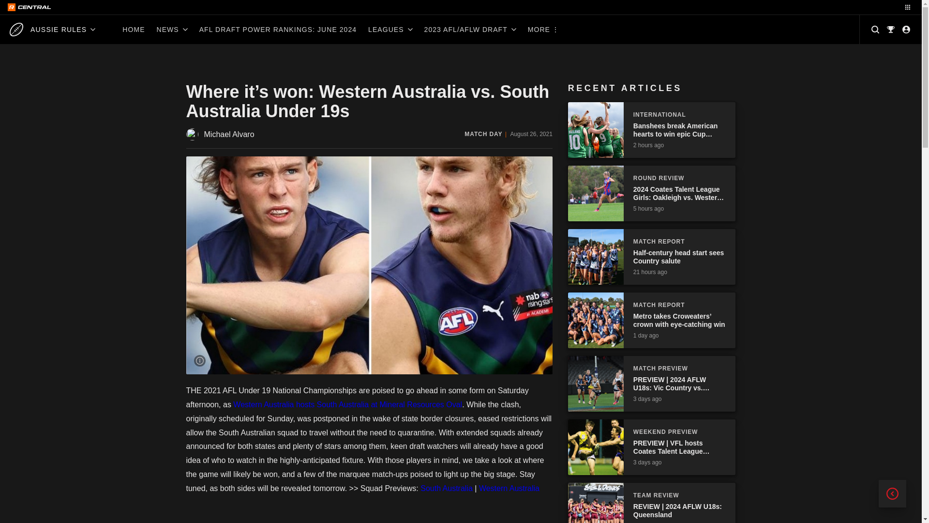 This screenshot has height=523, width=929. What do you see at coordinates (875, 29) in the screenshot?
I see `Search` at bounding box center [875, 29].